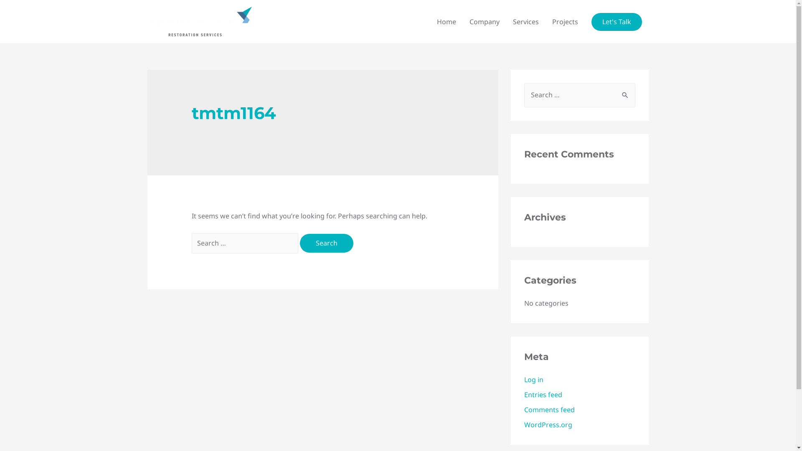 This screenshot has height=451, width=802. I want to click on Projects, so click(565, 22).